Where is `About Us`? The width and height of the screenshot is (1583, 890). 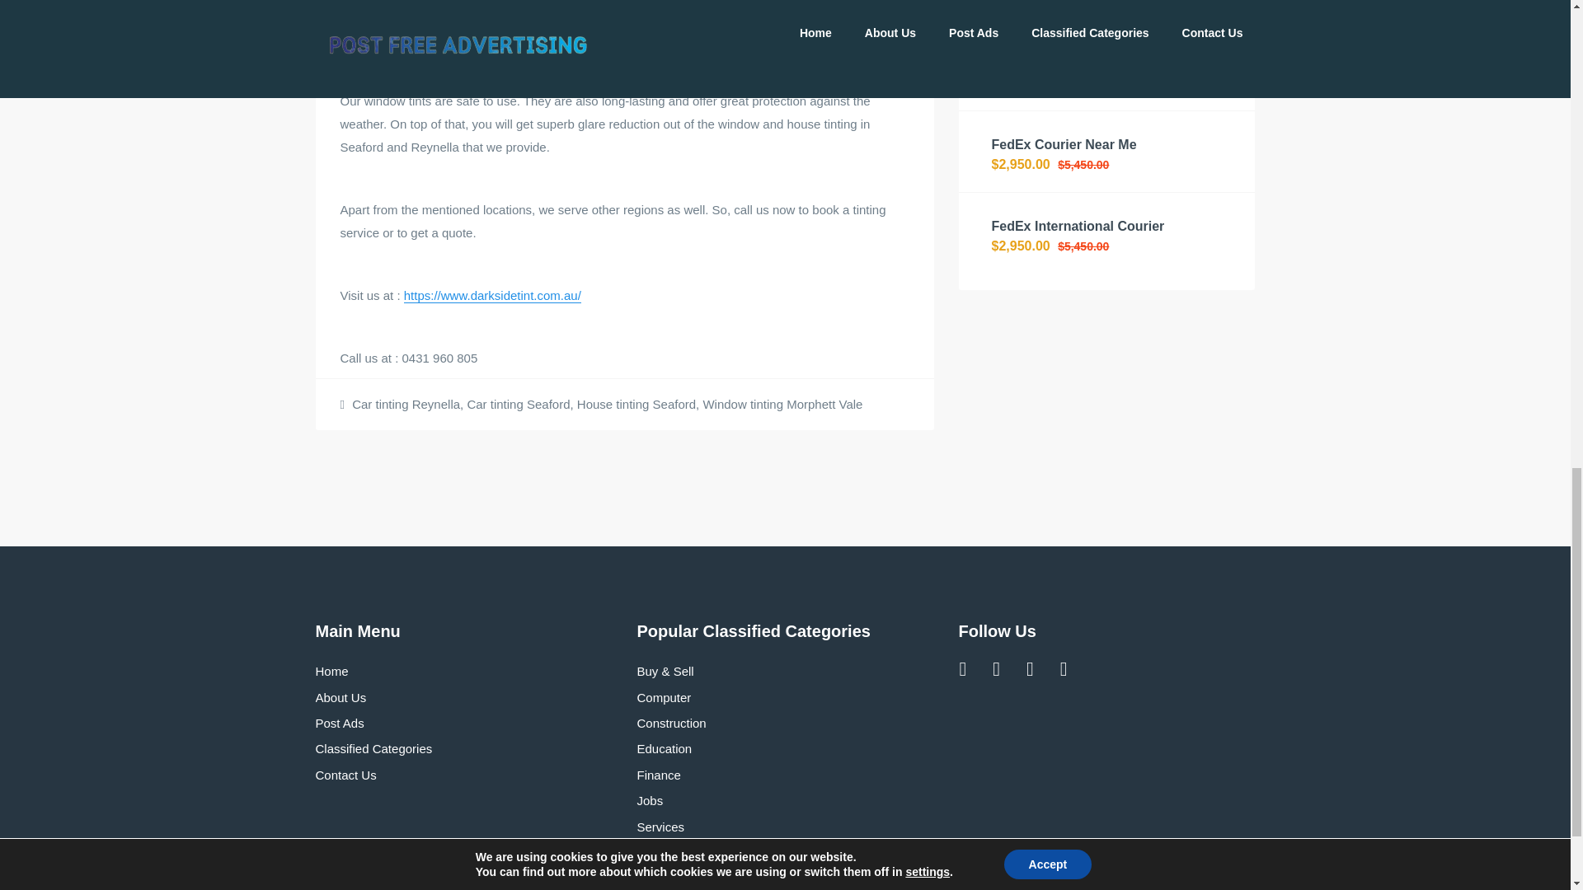
About Us is located at coordinates (340, 697).